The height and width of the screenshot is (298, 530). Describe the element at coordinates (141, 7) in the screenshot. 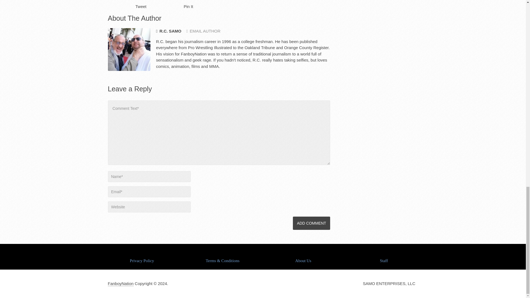

I see `Tweet` at that location.